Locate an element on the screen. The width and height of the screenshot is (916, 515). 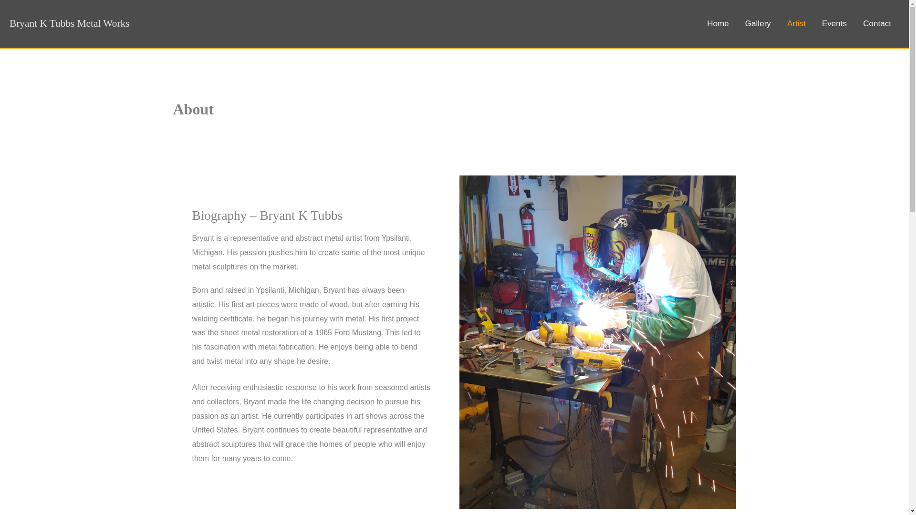
Events is located at coordinates (834, 24).